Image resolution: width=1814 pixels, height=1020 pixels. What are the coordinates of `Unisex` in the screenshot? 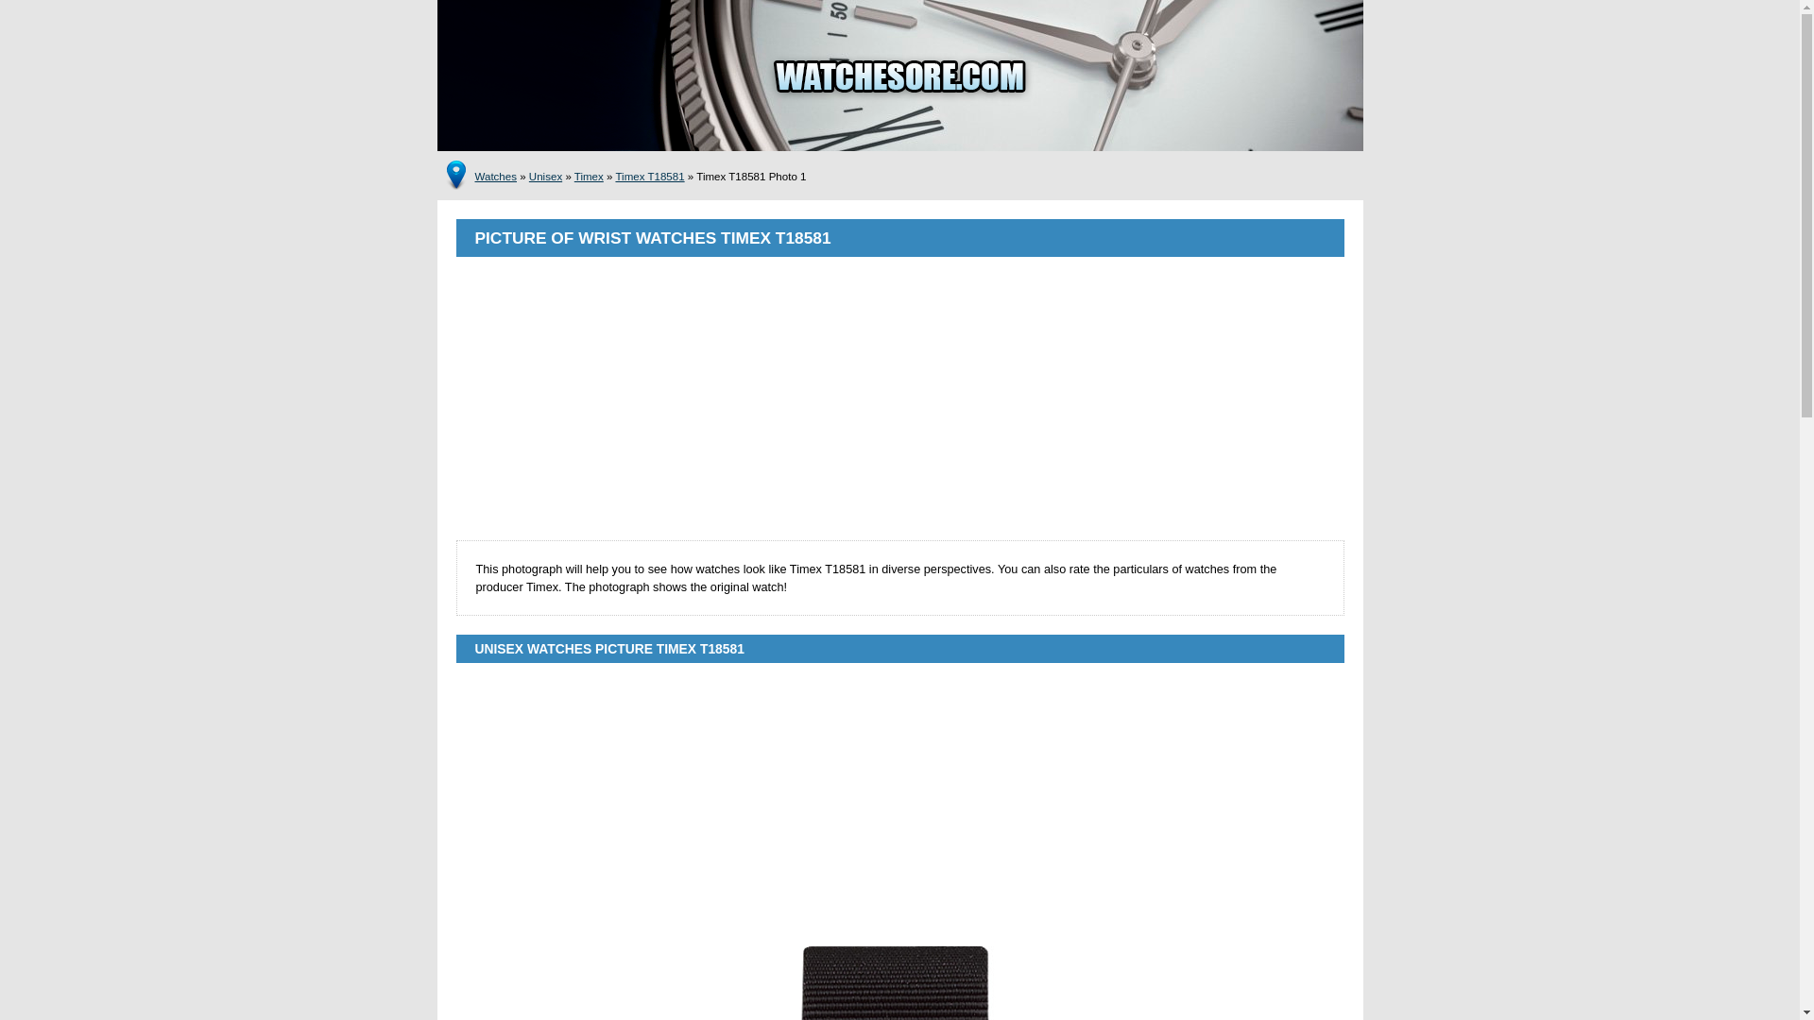 It's located at (546, 177).